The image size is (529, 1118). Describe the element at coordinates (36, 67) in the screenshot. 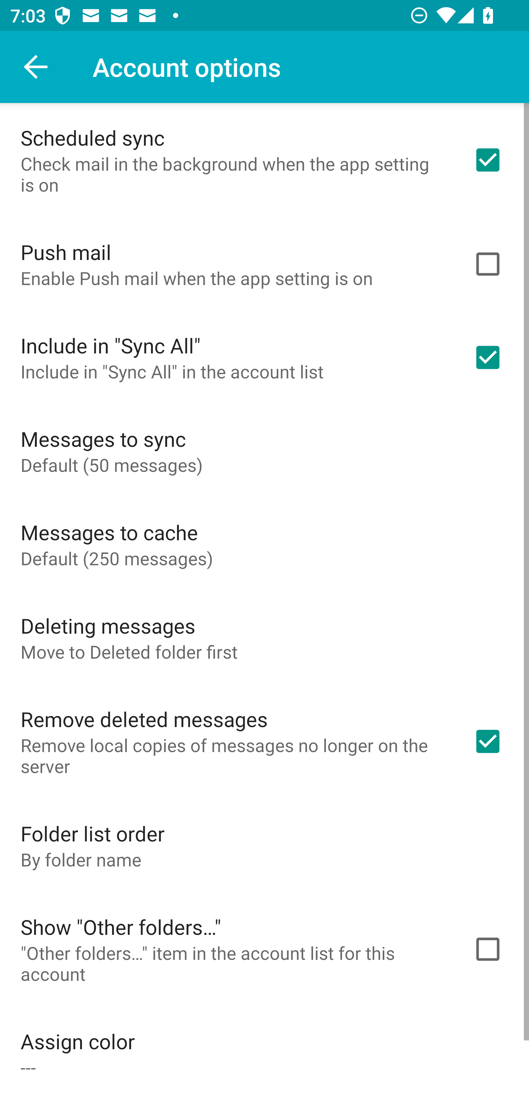

I see `Navigate up` at that location.